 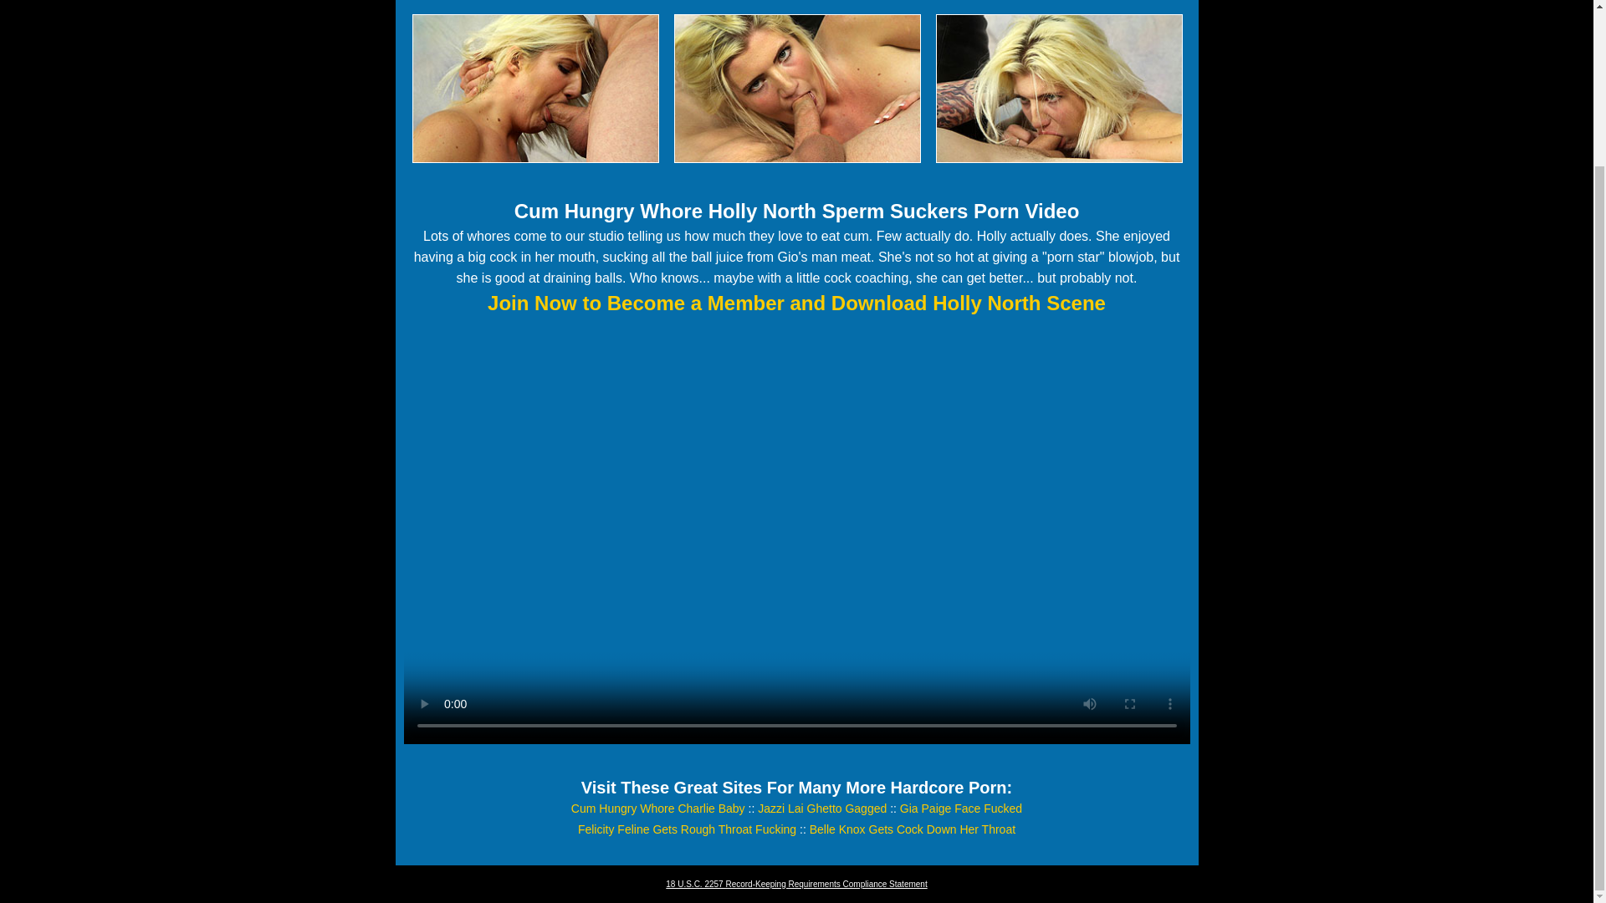 What do you see at coordinates (688, 829) in the screenshot?
I see `Felicity Feline Gets Rough Throat Fucking` at bounding box center [688, 829].